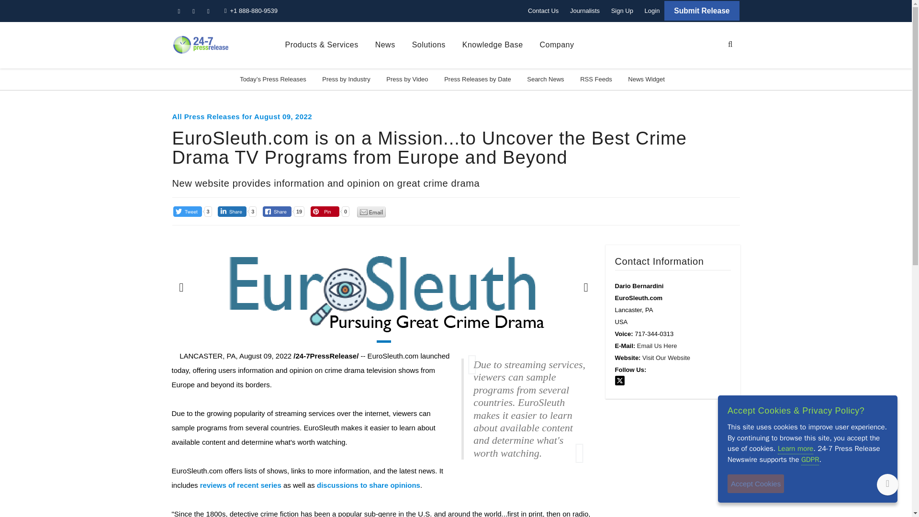 The height and width of the screenshot is (517, 919). What do you see at coordinates (585, 11) in the screenshot?
I see `Journalists` at bounding box center [585, 11].